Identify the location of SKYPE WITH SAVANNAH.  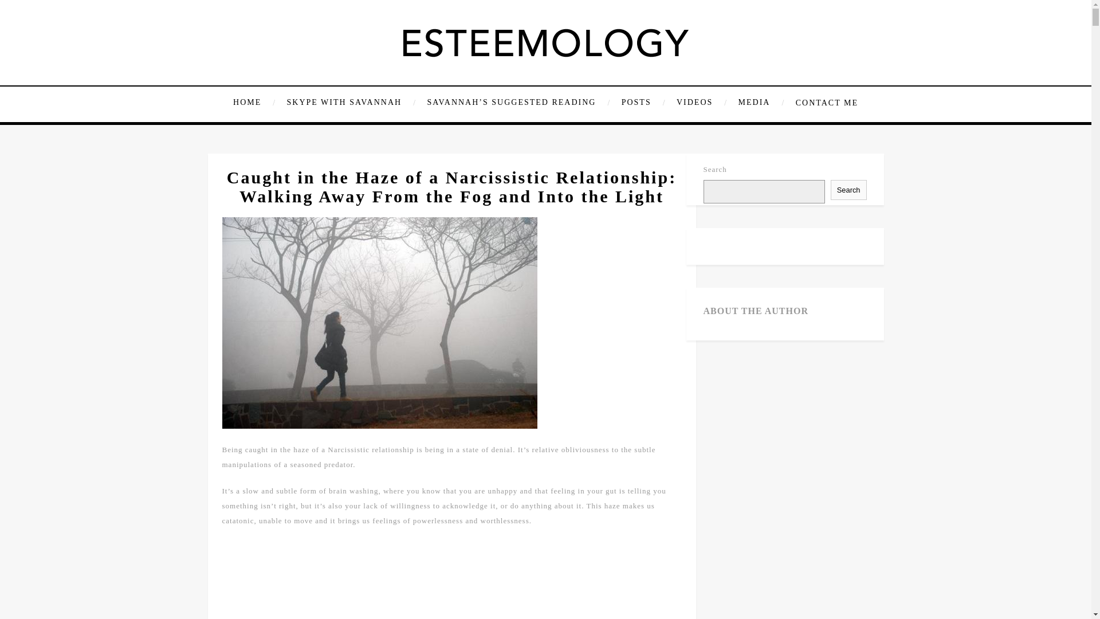
(350, 103).